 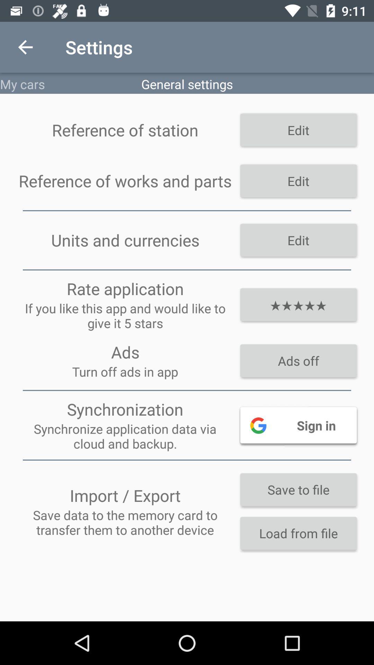 What do you see at coordinates (299, 304) in the screenshot?
I see `choose item next to the rate application item` at bounding box center [299, 304].